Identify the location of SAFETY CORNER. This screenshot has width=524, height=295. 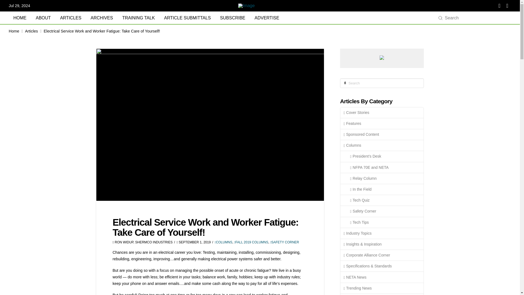
(285, 242).